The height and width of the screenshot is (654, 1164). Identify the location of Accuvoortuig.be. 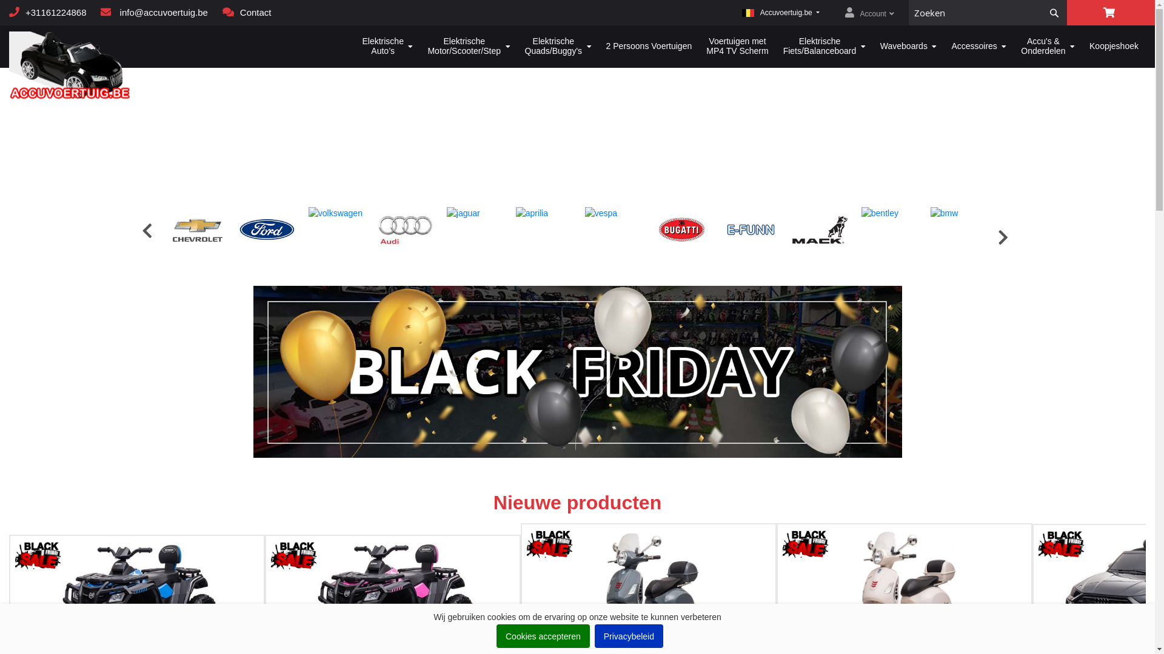
(70, 67).